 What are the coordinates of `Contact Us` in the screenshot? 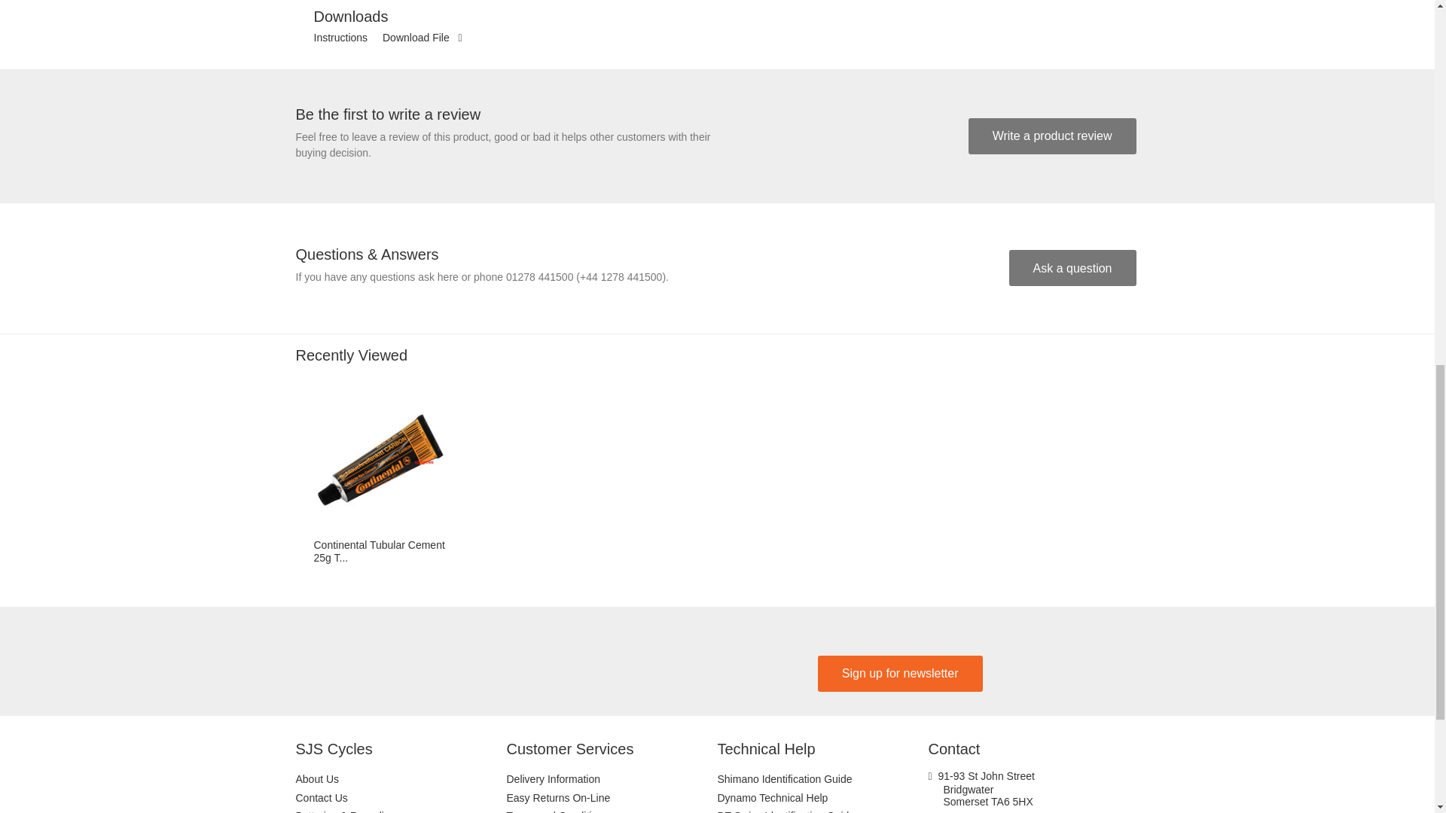 It's located at (401, 798).